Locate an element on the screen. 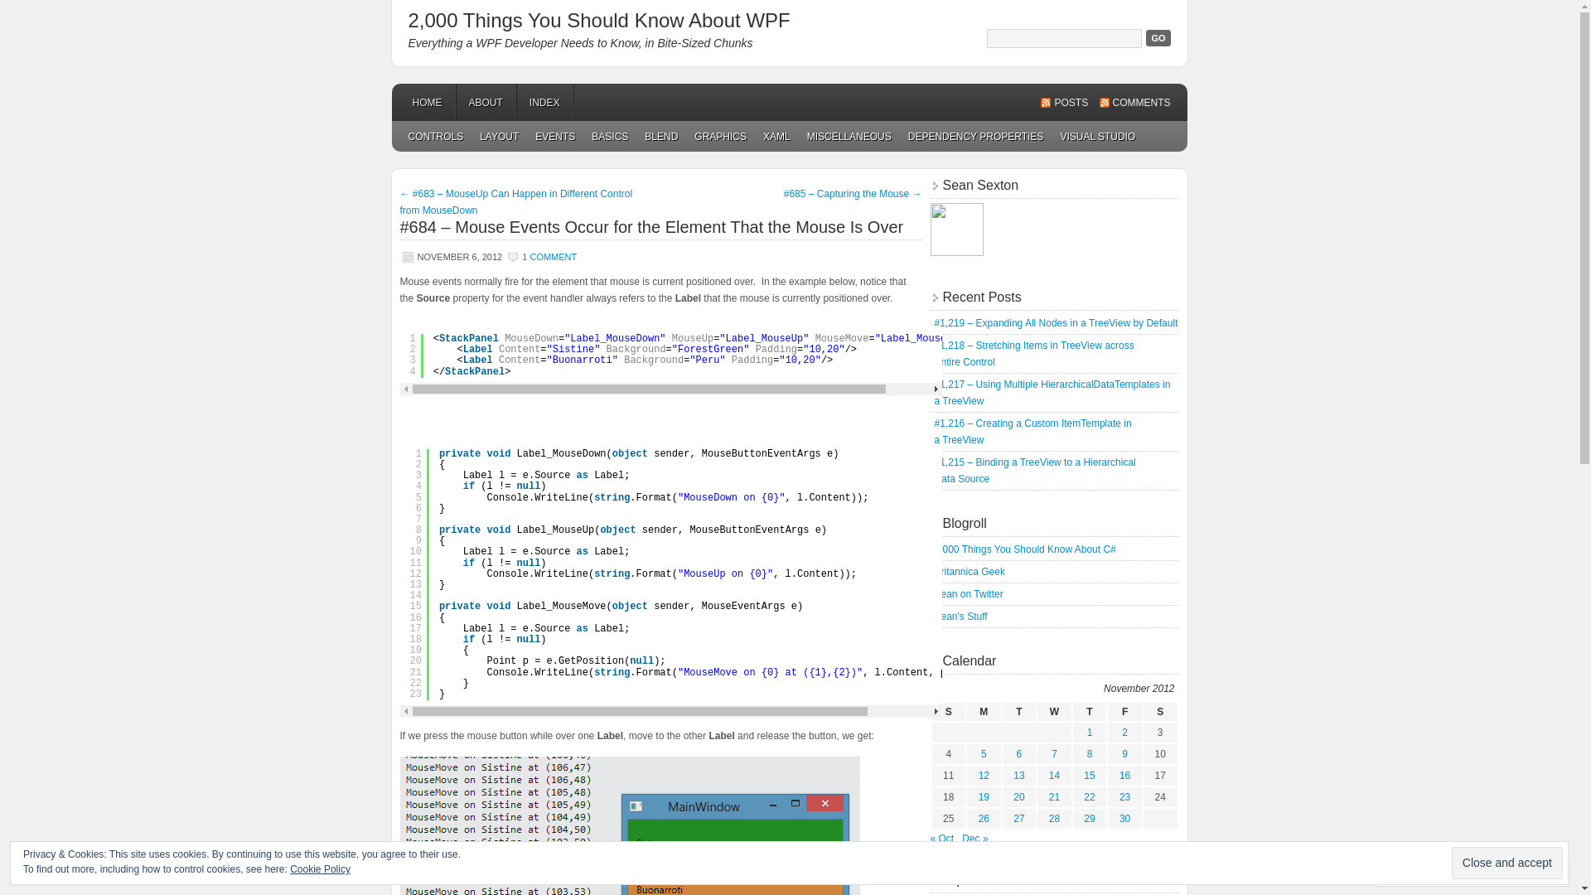 The height and width of the screenshot is (895, 1591). INDEX is located at coordinates (545, 103).